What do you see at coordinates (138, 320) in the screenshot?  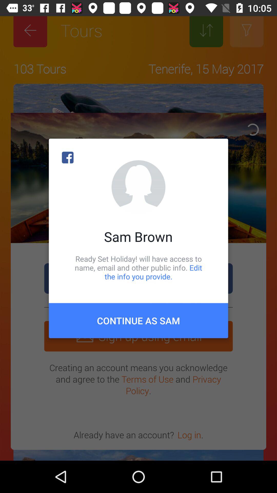 I see `tap the continue as sam` at bounding box center [138, 320].